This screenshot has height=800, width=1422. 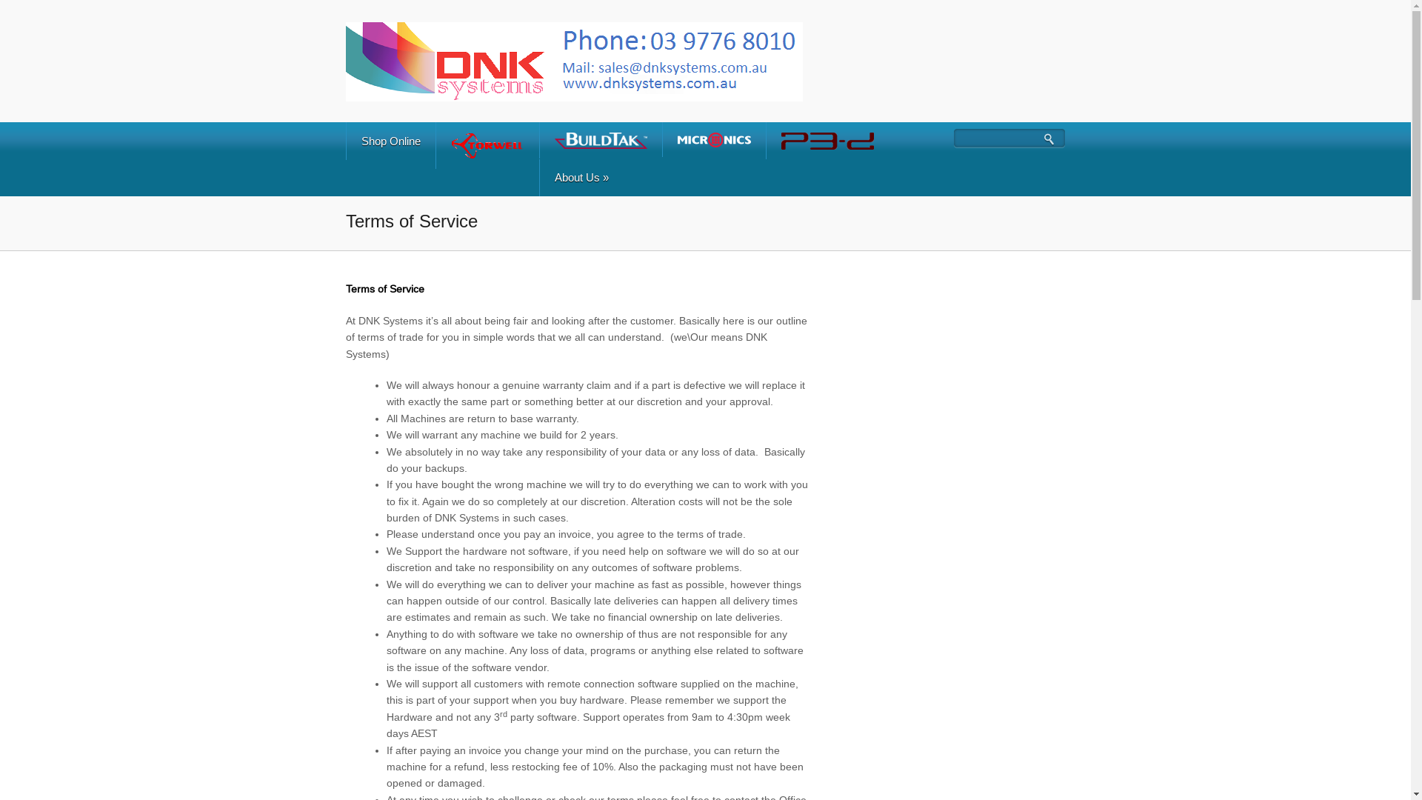 What do you see at coordinates (714, 139) in the screenshot?
I see `Micronics Aust` at bounding box center [714, 139].